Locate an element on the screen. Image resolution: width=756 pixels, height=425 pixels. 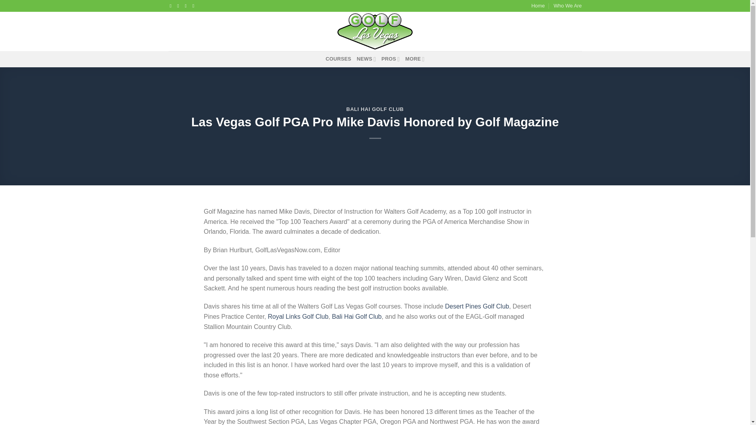
BALI HAI GOLF CLUB is located at coordinates (375, 109).